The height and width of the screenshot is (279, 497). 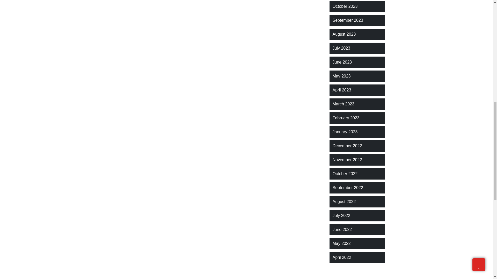 I want to click on April 2023, so click(x=342, y=90).